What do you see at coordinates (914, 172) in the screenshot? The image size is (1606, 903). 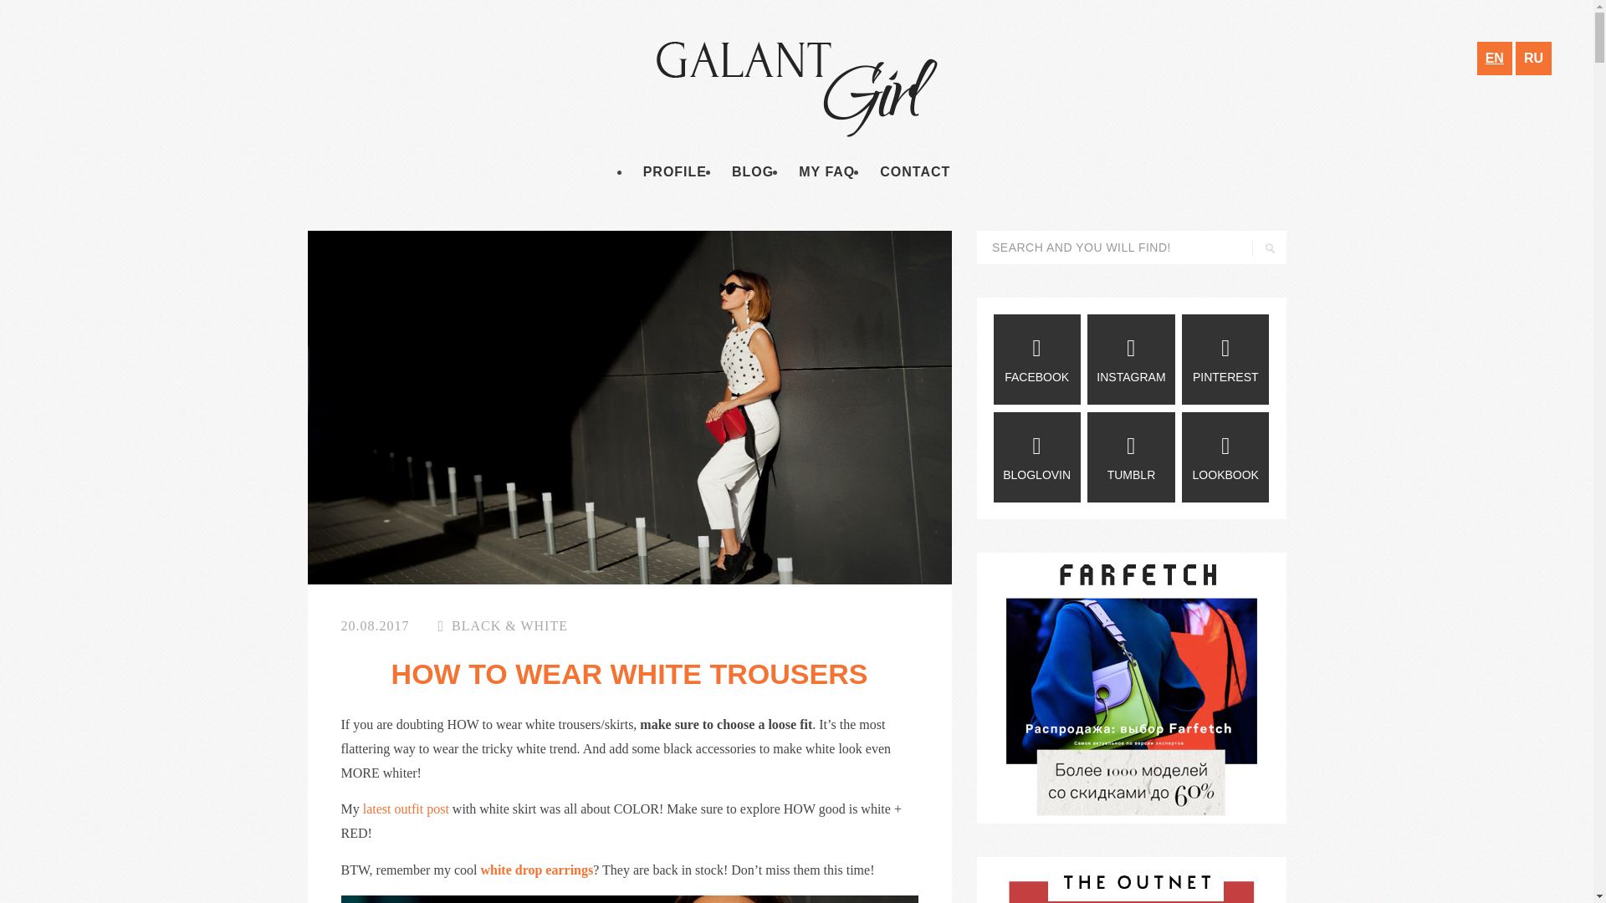 I see `CONTACT` at bounding box center [914, 172].